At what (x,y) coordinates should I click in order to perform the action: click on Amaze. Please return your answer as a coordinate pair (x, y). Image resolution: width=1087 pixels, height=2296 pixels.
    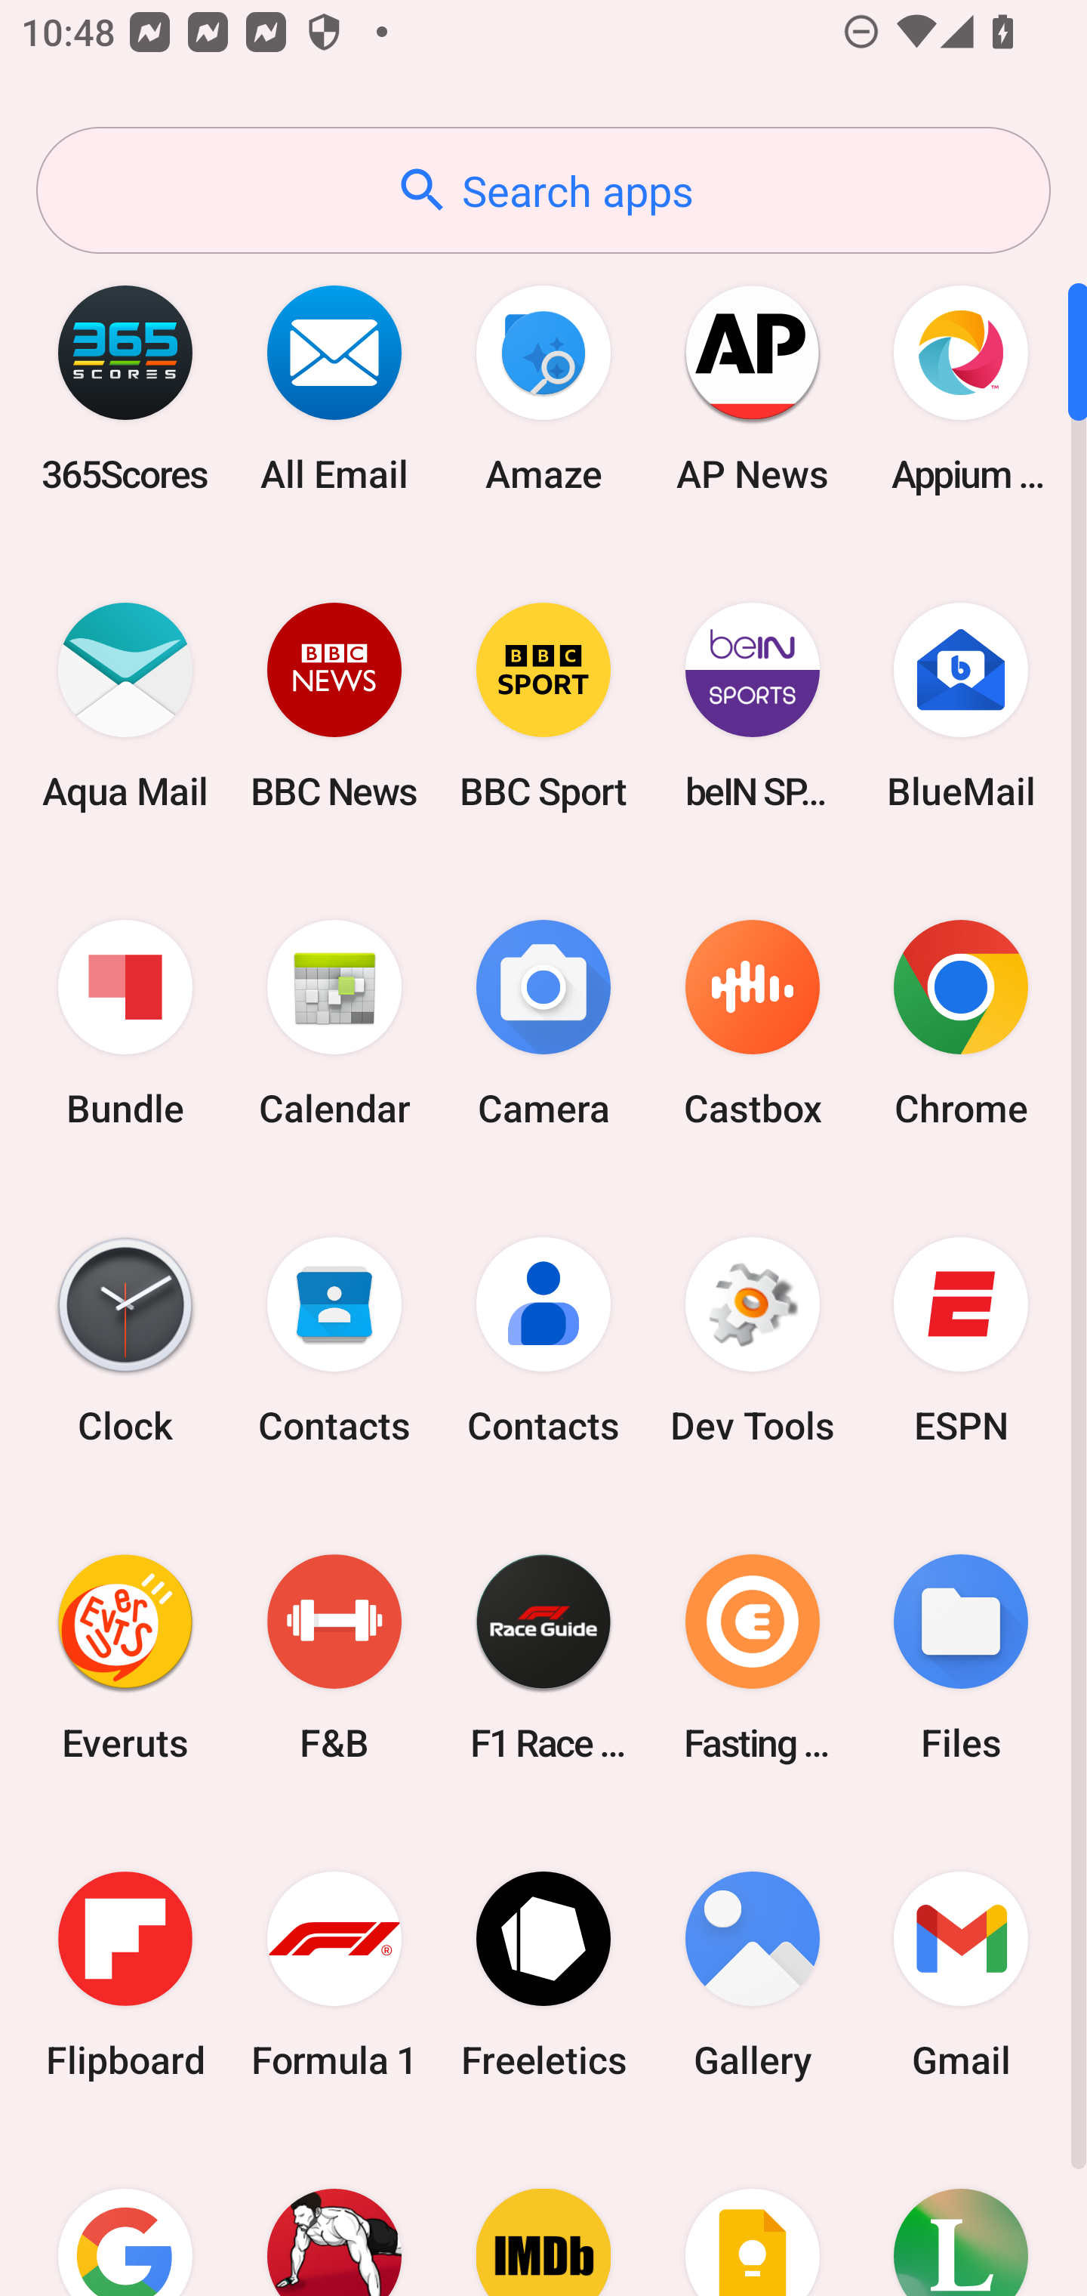
    Looking at the image, I should click on (543, 388).